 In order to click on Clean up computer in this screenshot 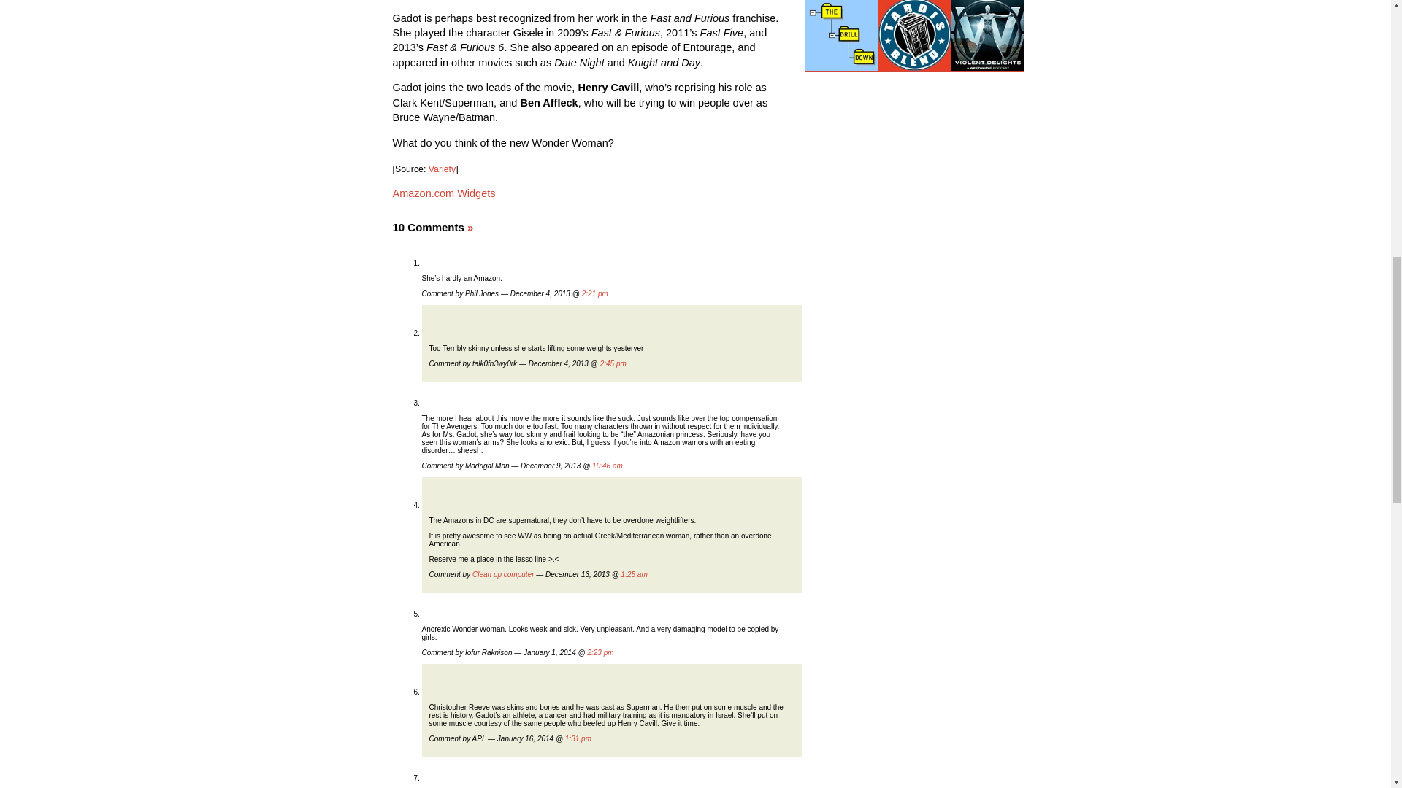, I will do `click(503, 573)`.